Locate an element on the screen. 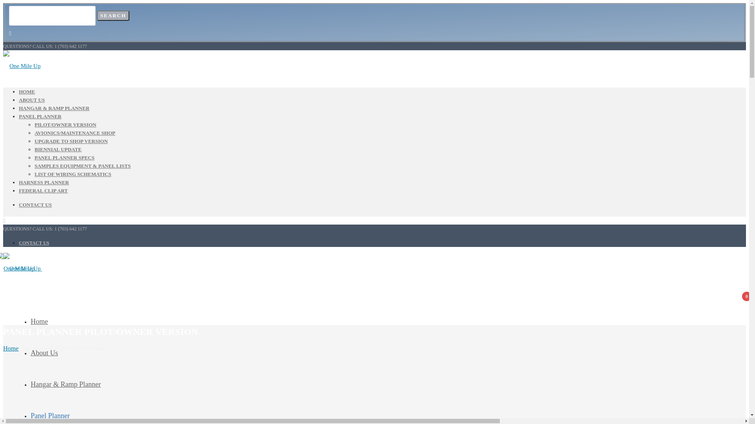 Image resolution: width=755 pixels, height=424 pixels. PANEL PLANNER SPECS is located at coordinates (64, 158).